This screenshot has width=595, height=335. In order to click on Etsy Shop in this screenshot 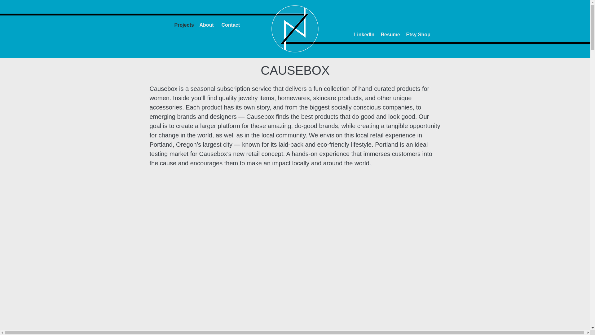, I will do `click(418, 34)`.